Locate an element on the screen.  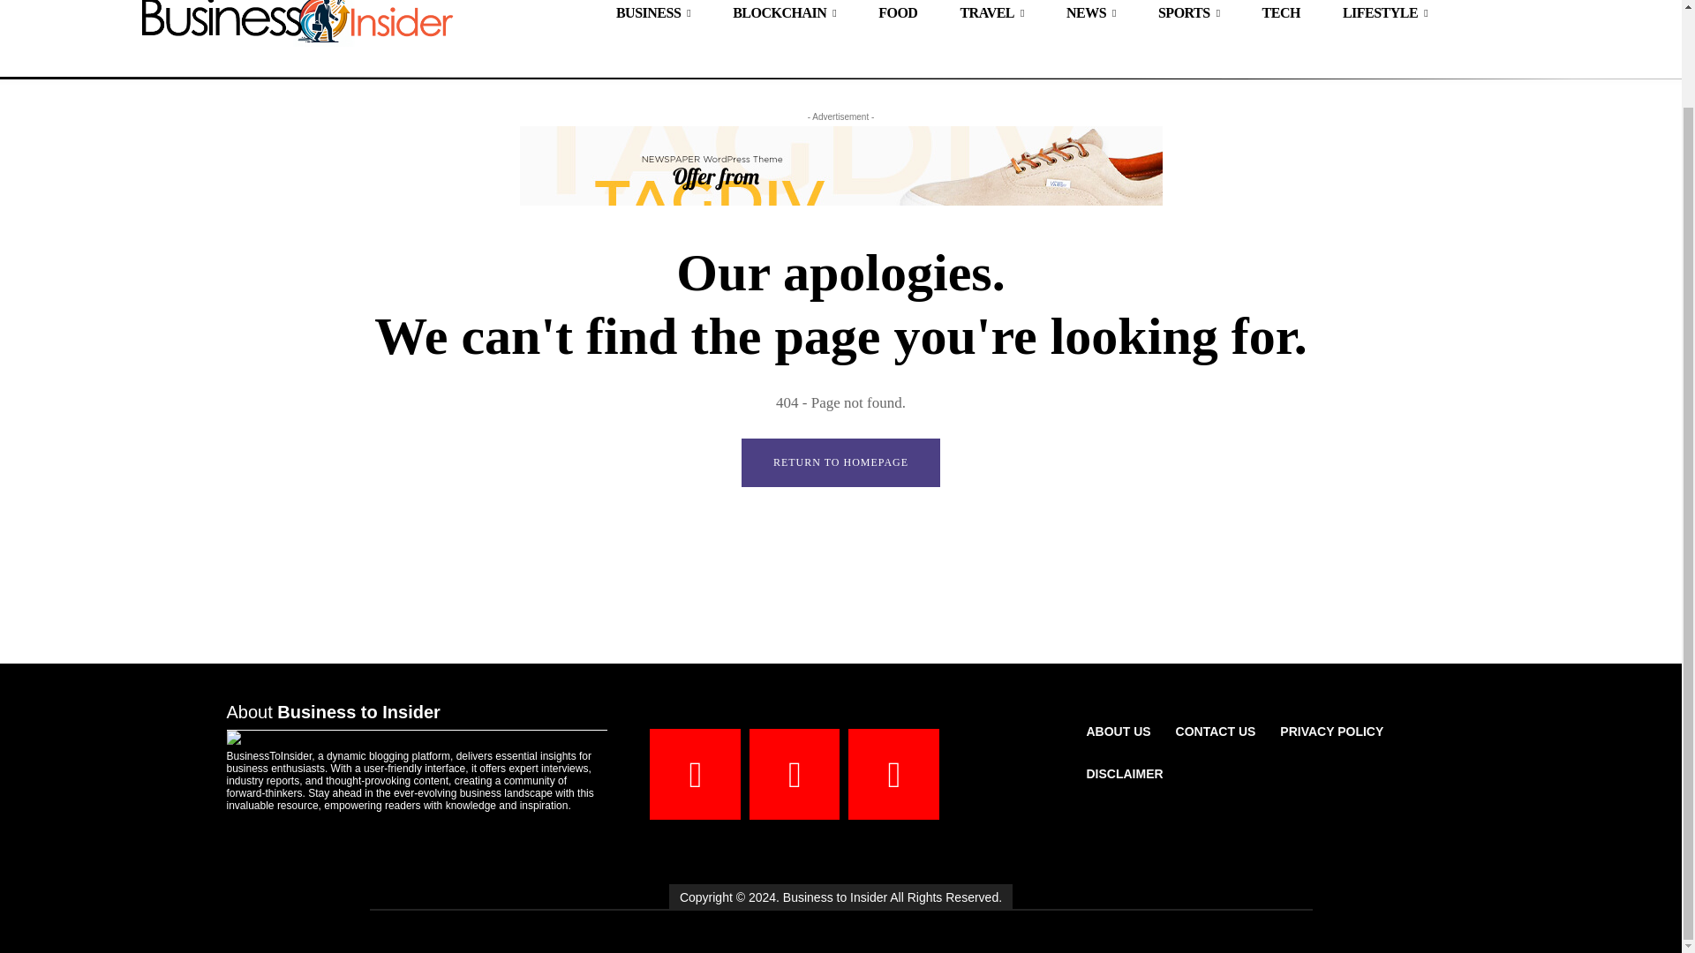
Instagram is located at coordinates (795, 774).